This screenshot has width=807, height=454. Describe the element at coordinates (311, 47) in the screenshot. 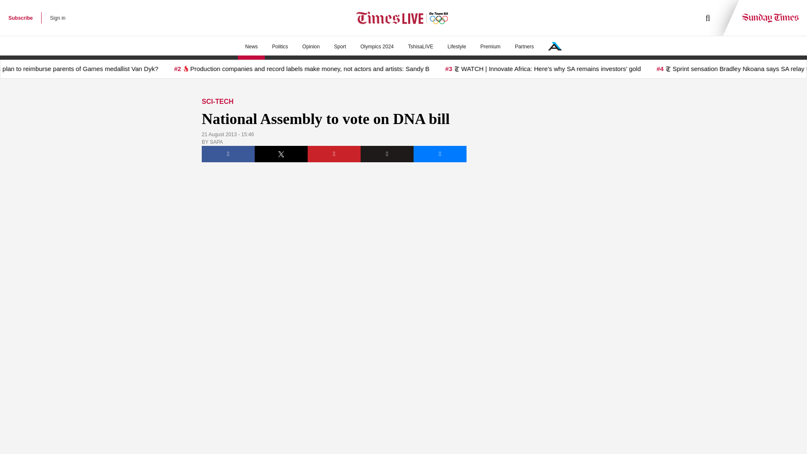

I see `Opinion` at that location.